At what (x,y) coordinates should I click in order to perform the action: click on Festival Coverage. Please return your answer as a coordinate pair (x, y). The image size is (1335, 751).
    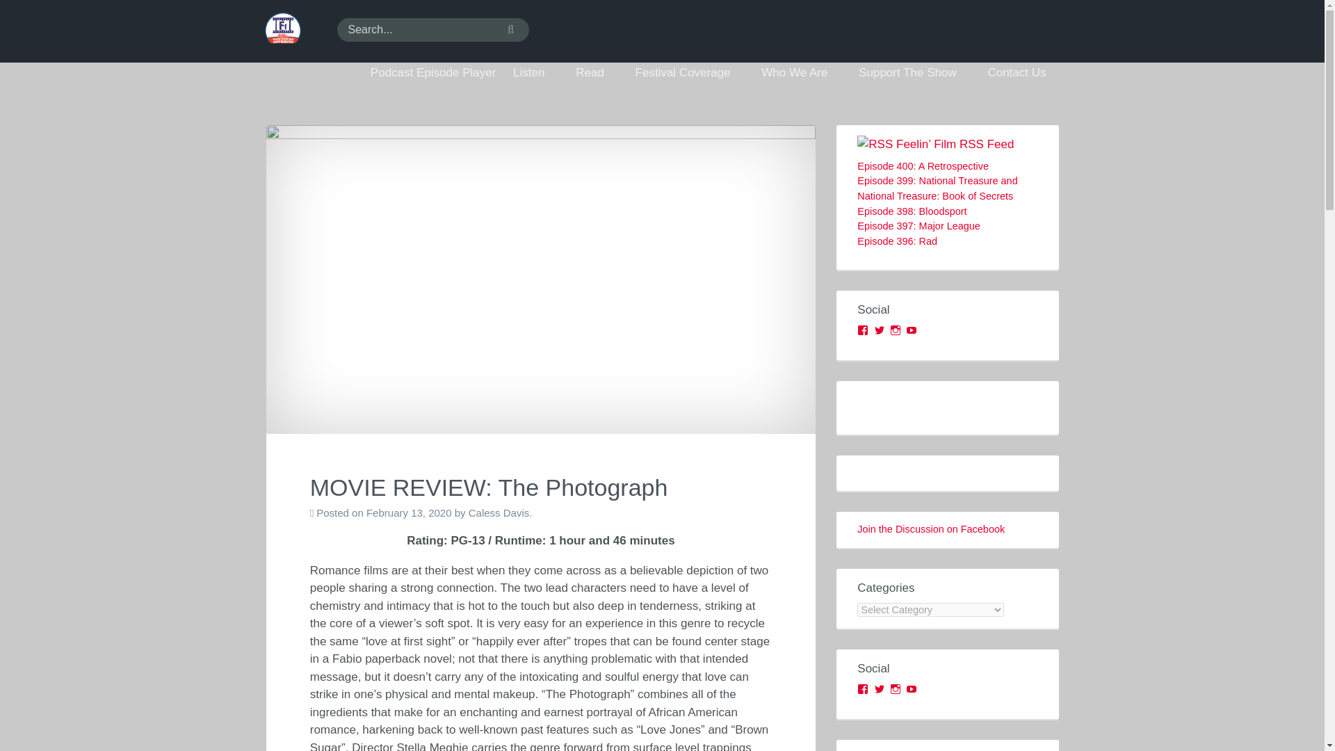
    Looking at the image, I should click on (690, 73).